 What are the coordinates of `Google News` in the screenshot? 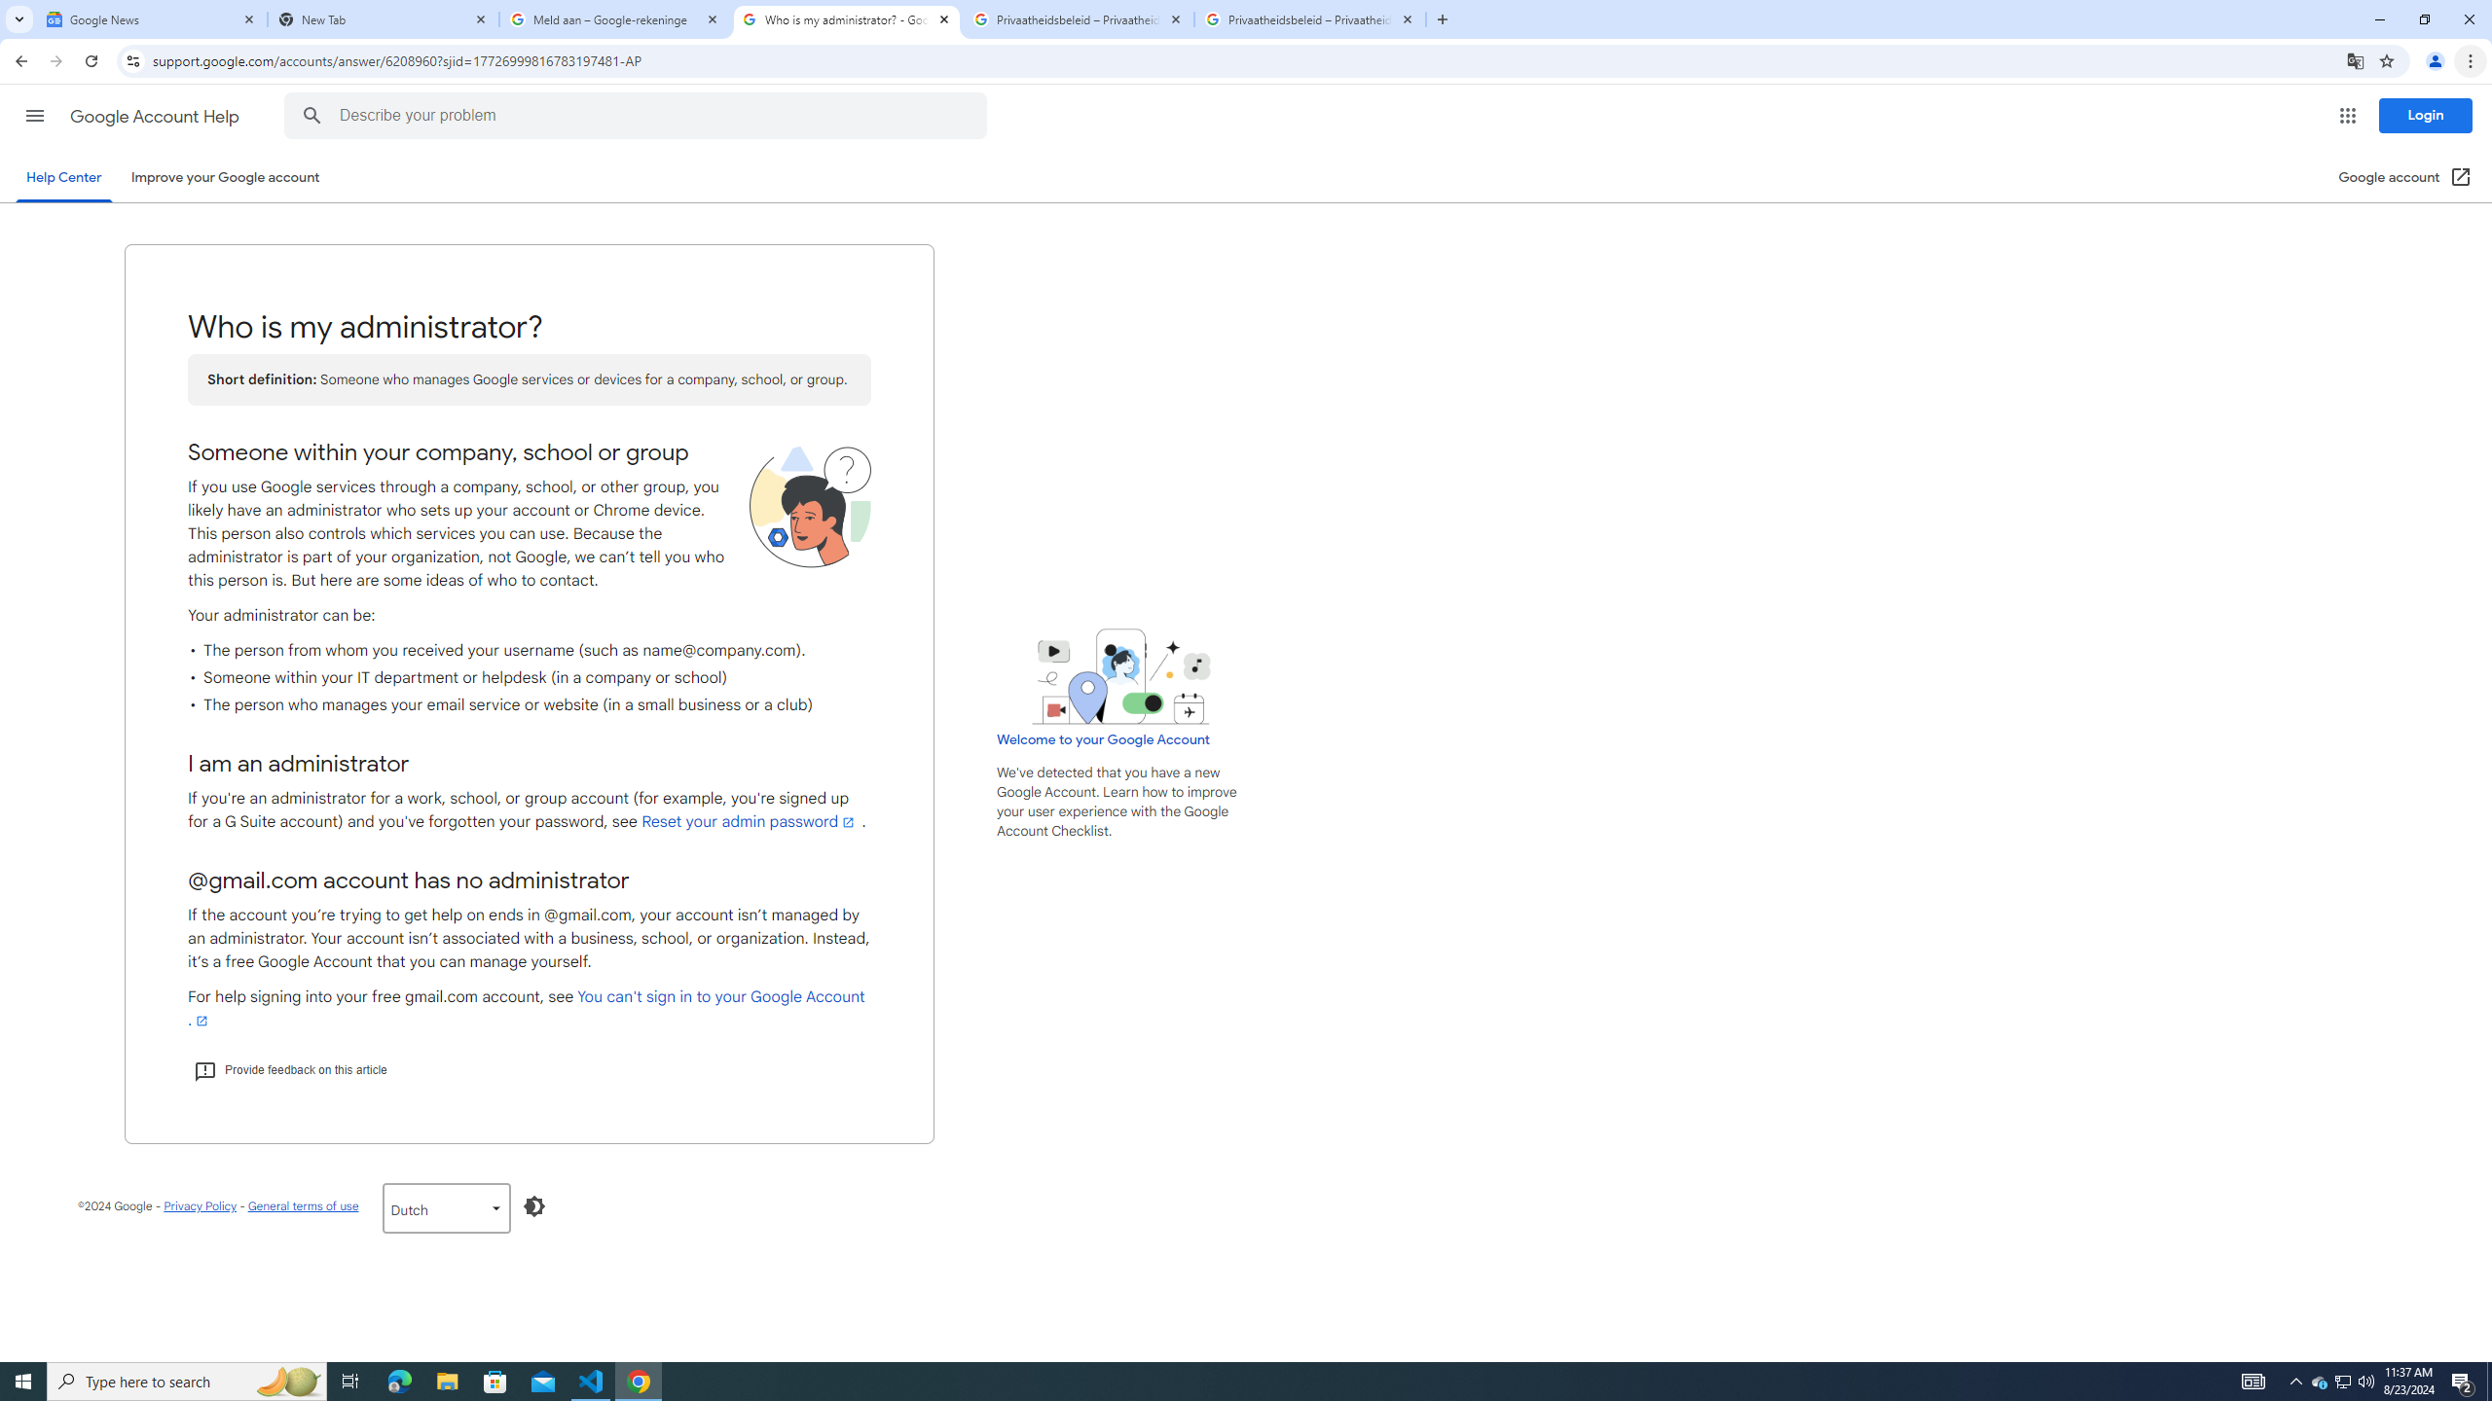 It's located at (152, 19).